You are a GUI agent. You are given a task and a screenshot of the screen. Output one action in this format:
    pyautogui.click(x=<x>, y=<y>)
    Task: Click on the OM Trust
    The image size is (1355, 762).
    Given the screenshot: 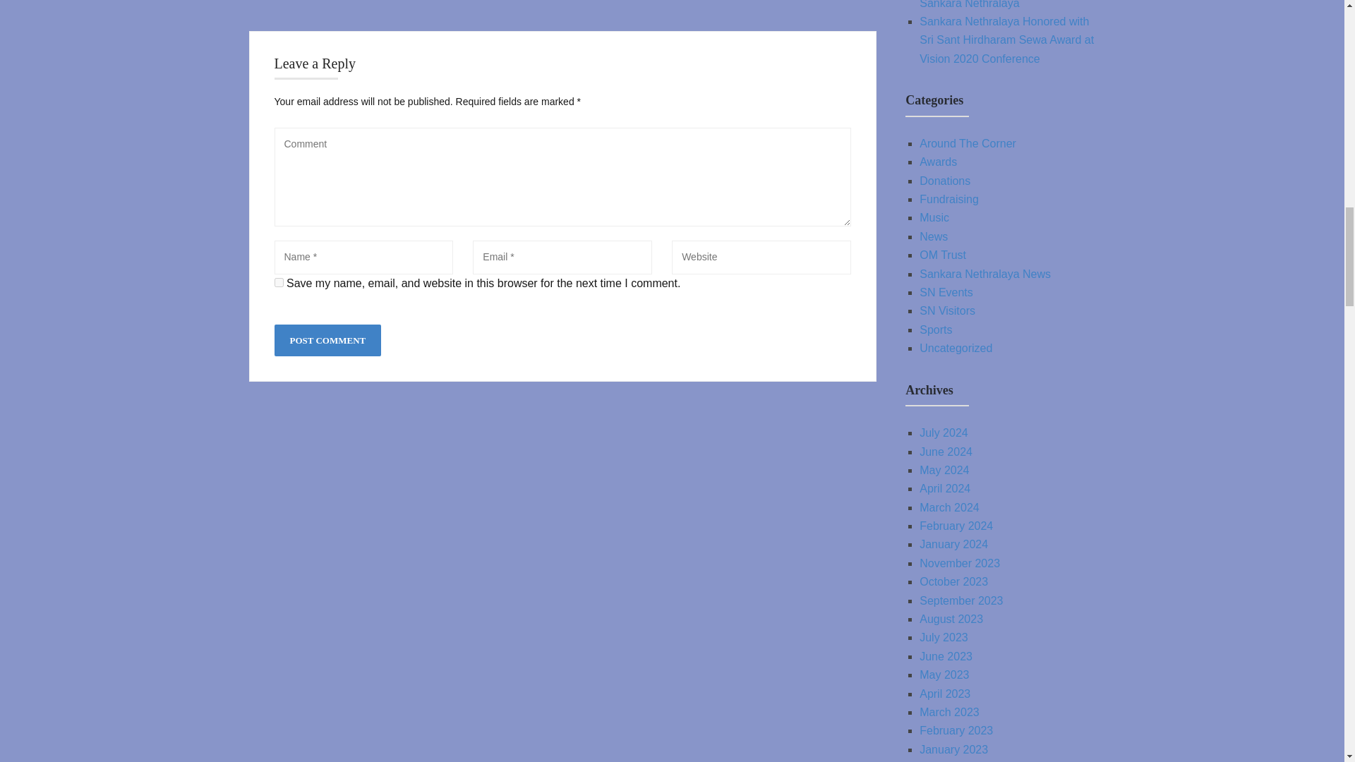 What is the action you would take?
    pyautogui.click(x=943, y=255)
    